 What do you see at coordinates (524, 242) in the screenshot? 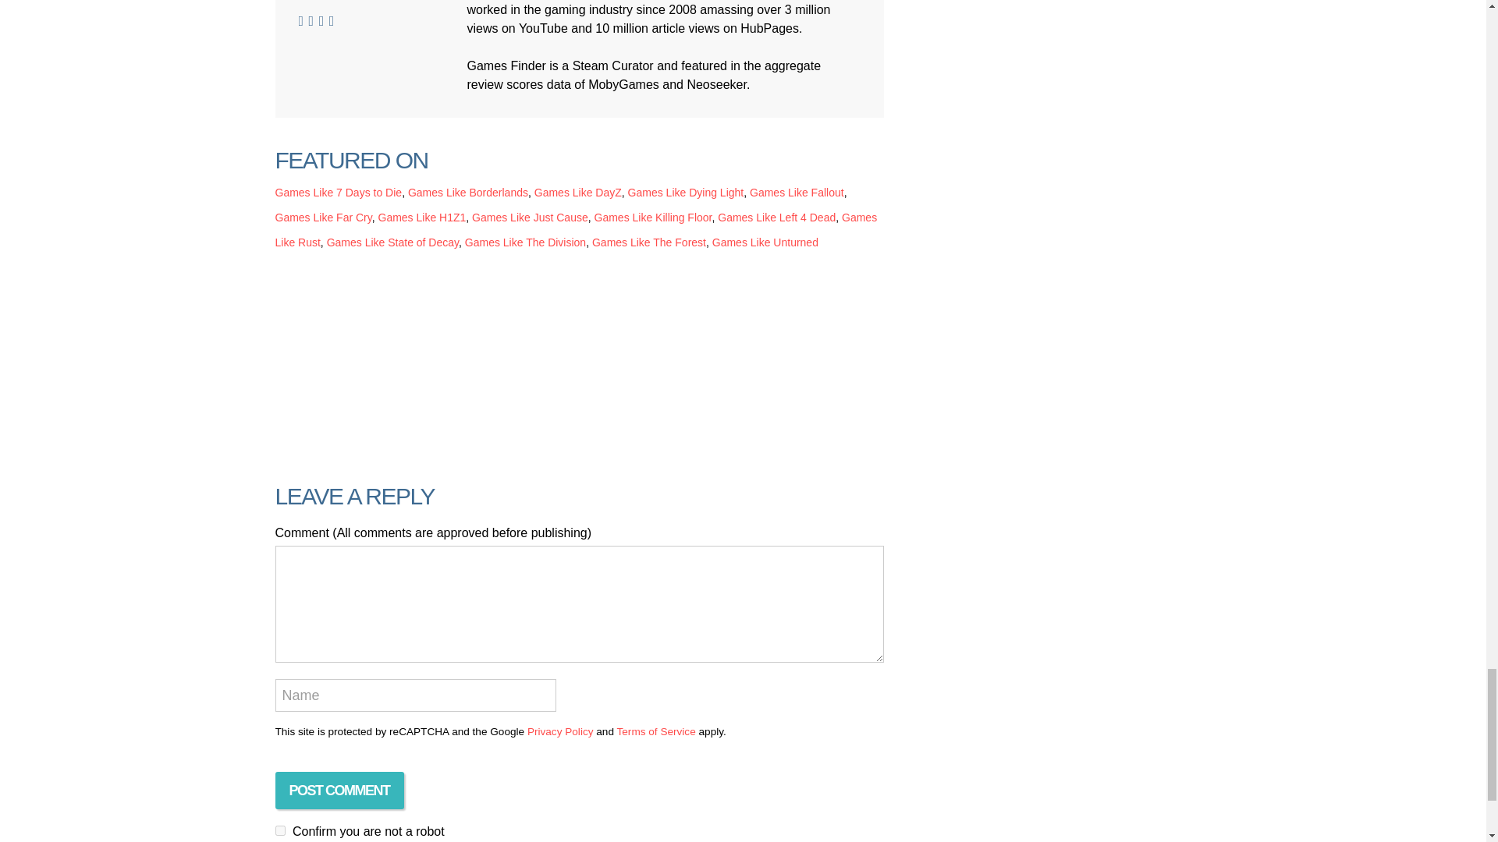
I see `Games Like The Division` at bounding box center [524, 242].